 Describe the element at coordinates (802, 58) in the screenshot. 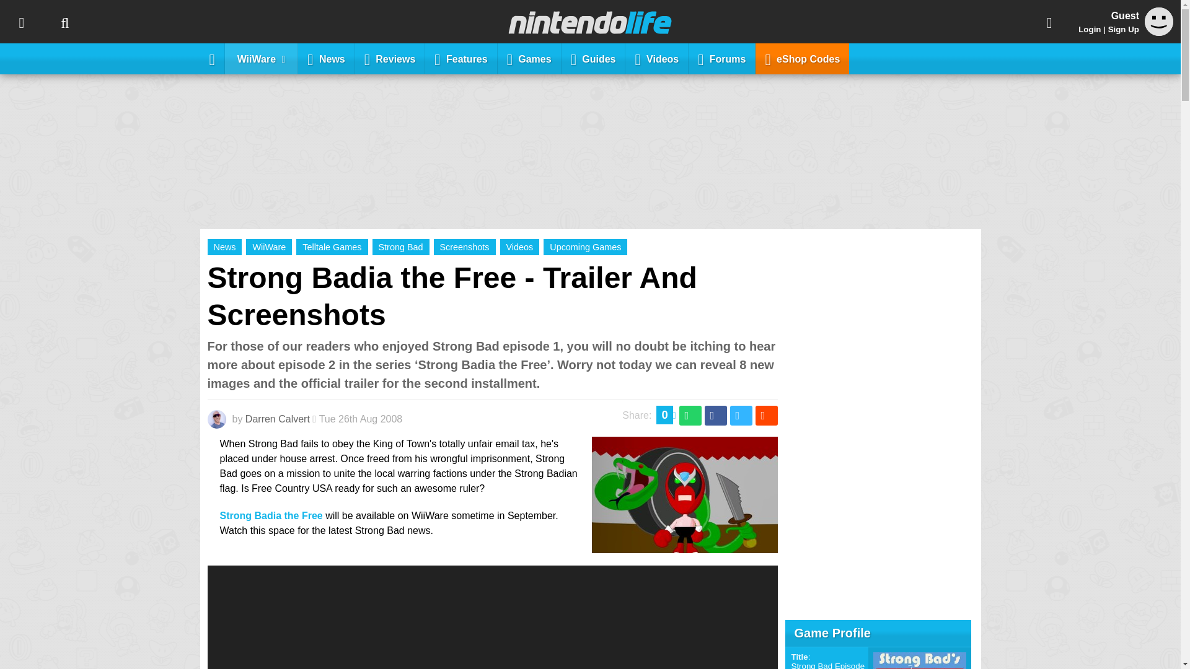

I see `eShop Codes` at that location.